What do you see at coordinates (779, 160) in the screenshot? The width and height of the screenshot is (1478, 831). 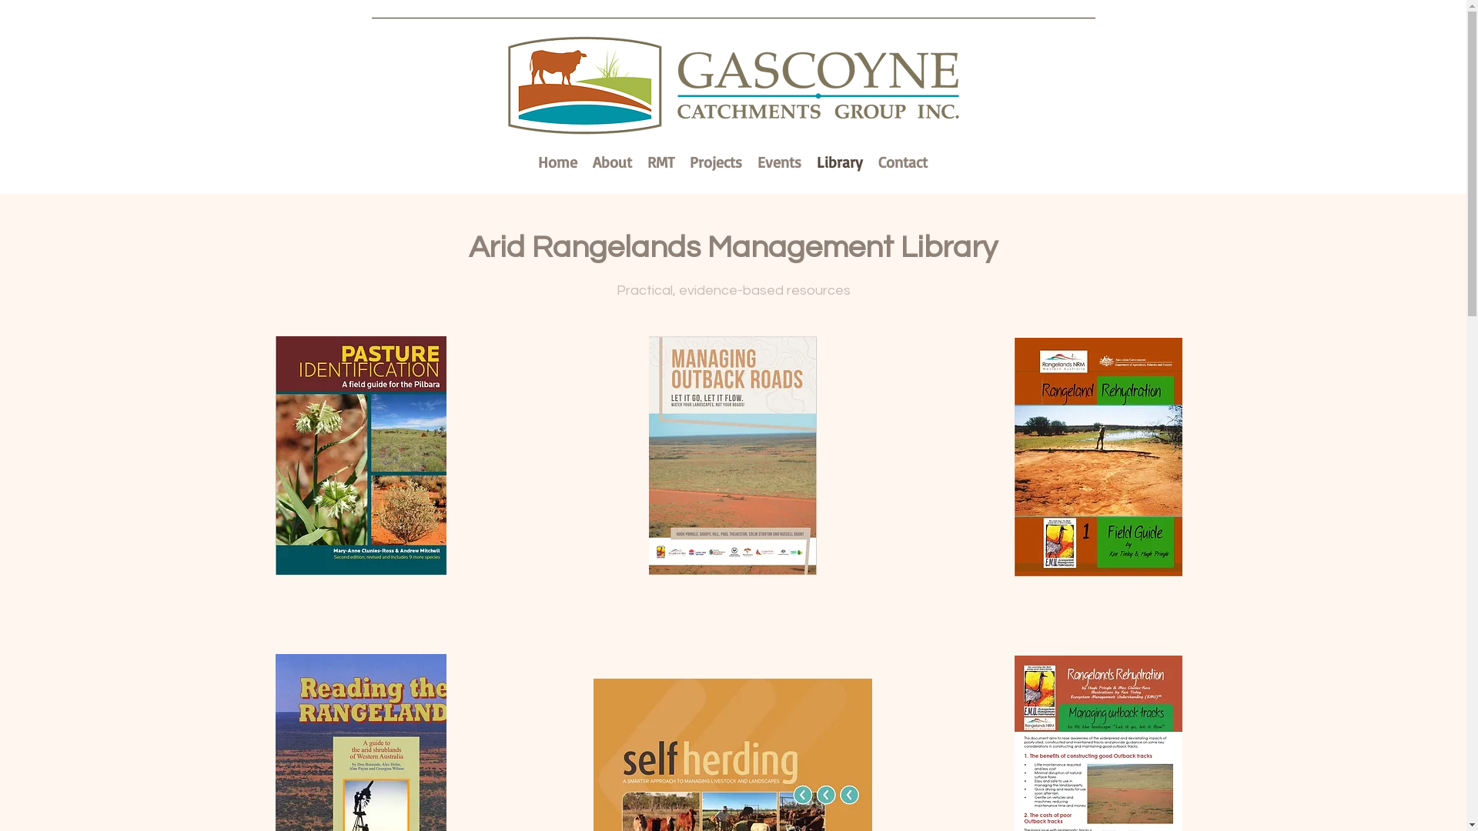 I see `Events` at bounding box center [779, 160].